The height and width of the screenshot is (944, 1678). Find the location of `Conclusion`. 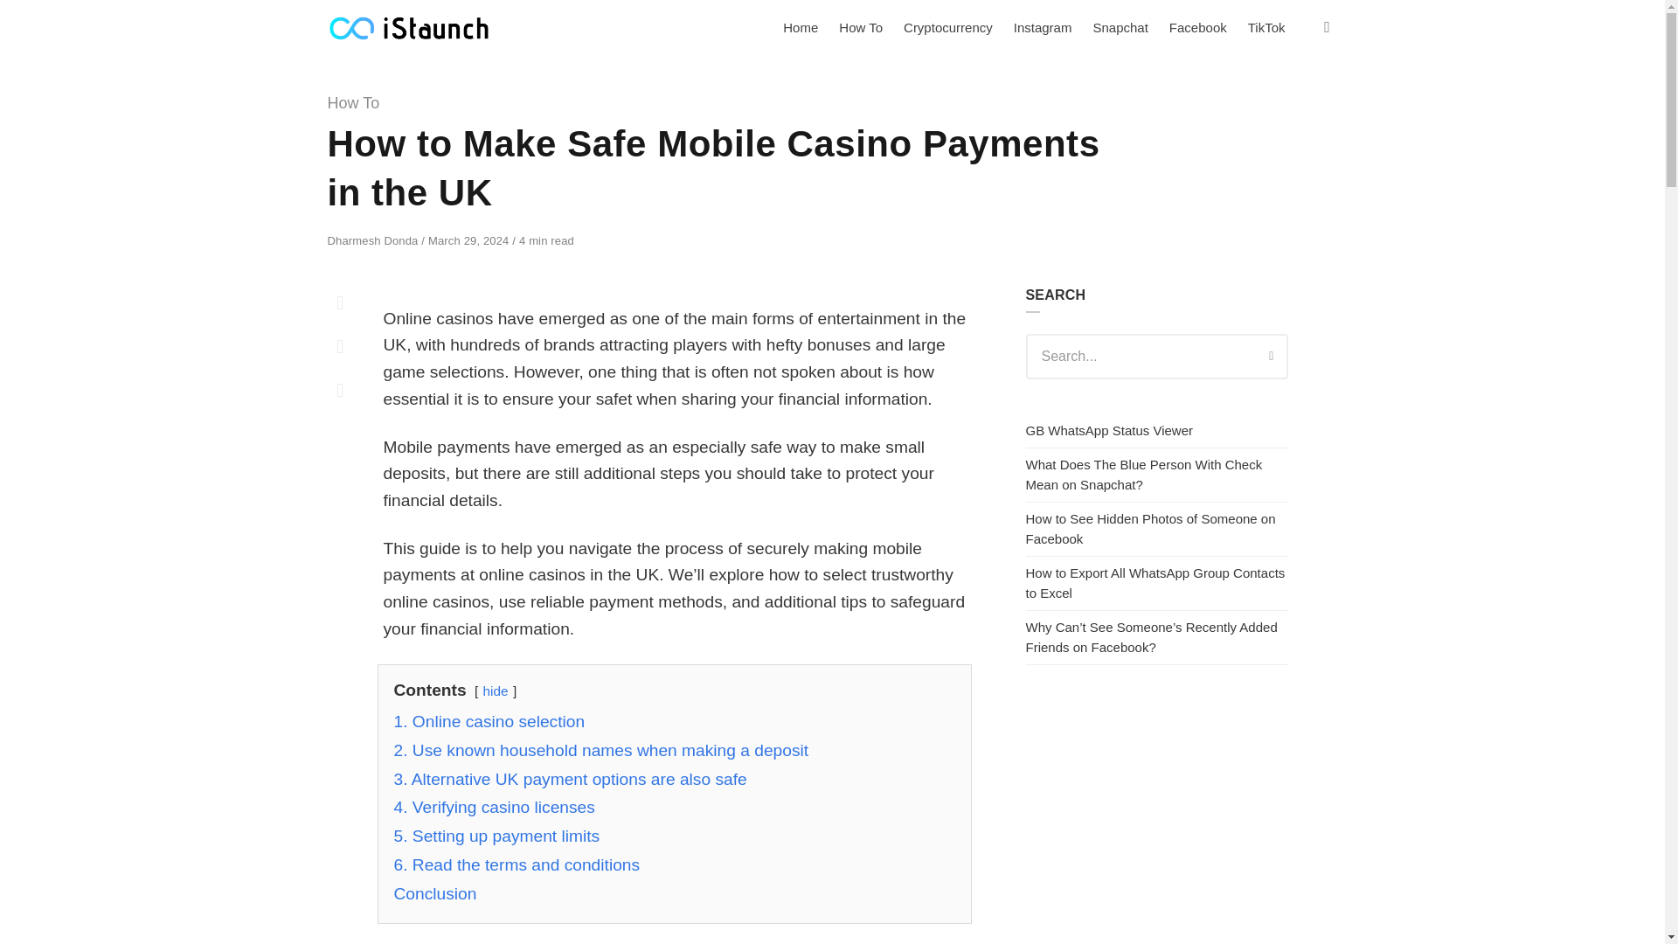

Conclusion is located at coordinates (434, 893).